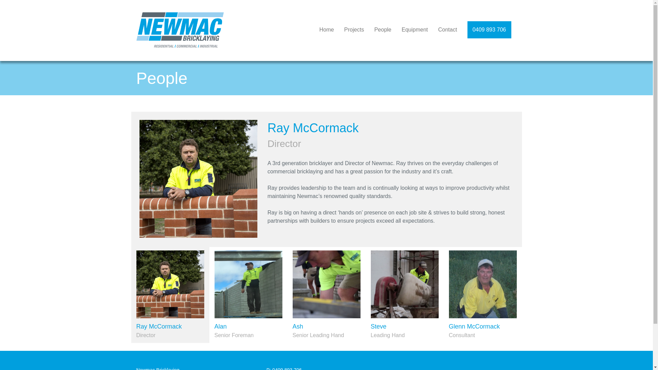 The width and height of the screenshot is (658, 370). What do you see at coordinates (415, 30) in the screenshot?
I see `Equipment` at bounding box center [415, 30].